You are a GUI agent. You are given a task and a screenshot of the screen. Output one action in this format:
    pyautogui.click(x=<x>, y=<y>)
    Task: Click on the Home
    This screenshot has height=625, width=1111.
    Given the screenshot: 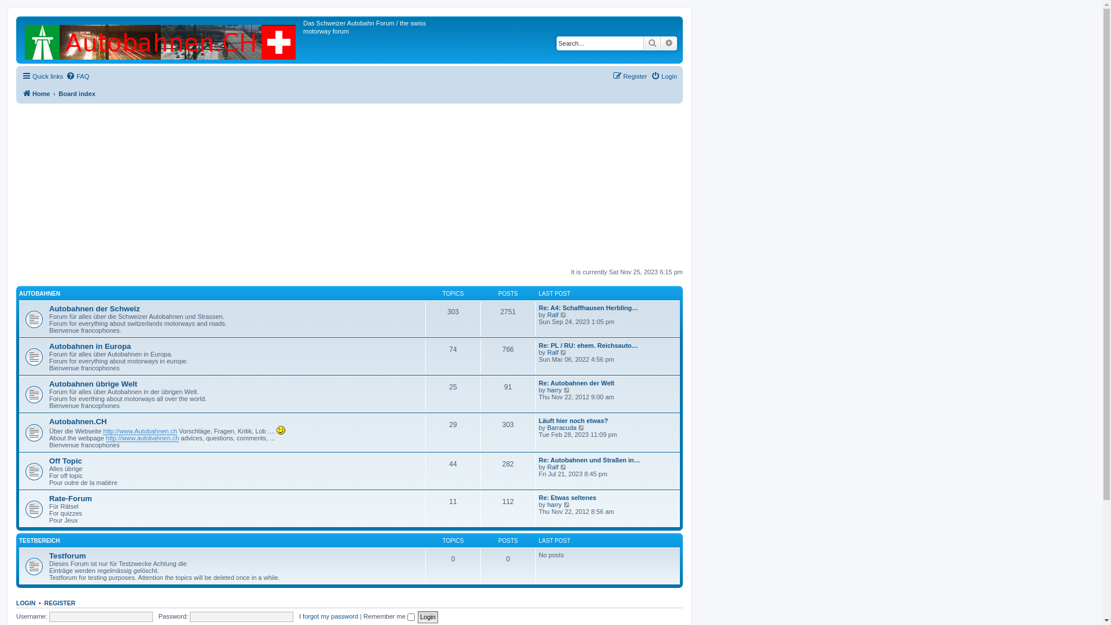 What is the action you would take?
    pyautogui.click(x=36, y=94)
    